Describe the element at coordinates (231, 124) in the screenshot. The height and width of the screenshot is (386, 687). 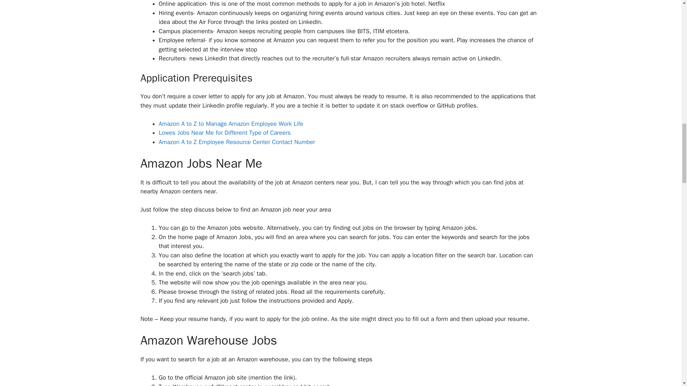
I see `Amazon A to Z to Manage Amazon Employee Work Life` at that location.